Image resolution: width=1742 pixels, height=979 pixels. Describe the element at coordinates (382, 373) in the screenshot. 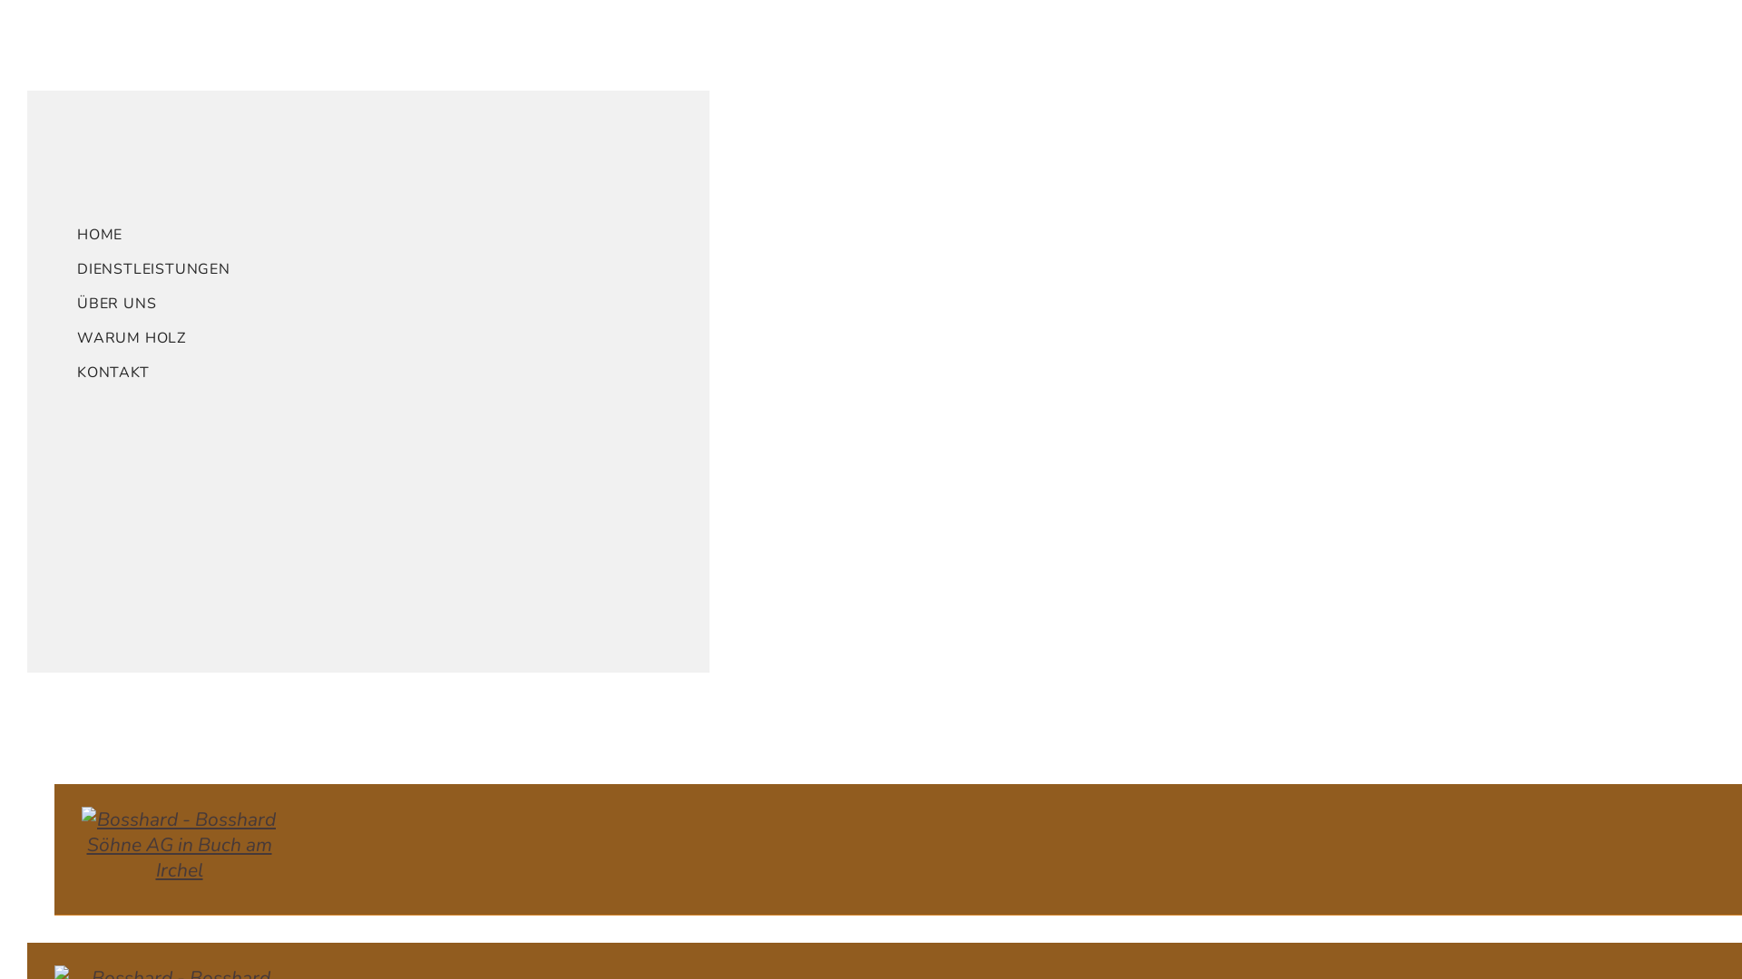

I see `KONTAKT` at that location.